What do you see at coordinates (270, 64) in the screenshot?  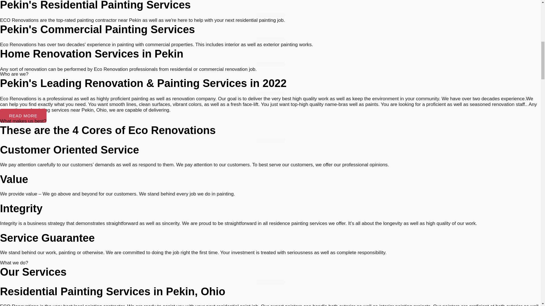 I see `paint-yellow-for-pages` at bounding box center [270, 64].